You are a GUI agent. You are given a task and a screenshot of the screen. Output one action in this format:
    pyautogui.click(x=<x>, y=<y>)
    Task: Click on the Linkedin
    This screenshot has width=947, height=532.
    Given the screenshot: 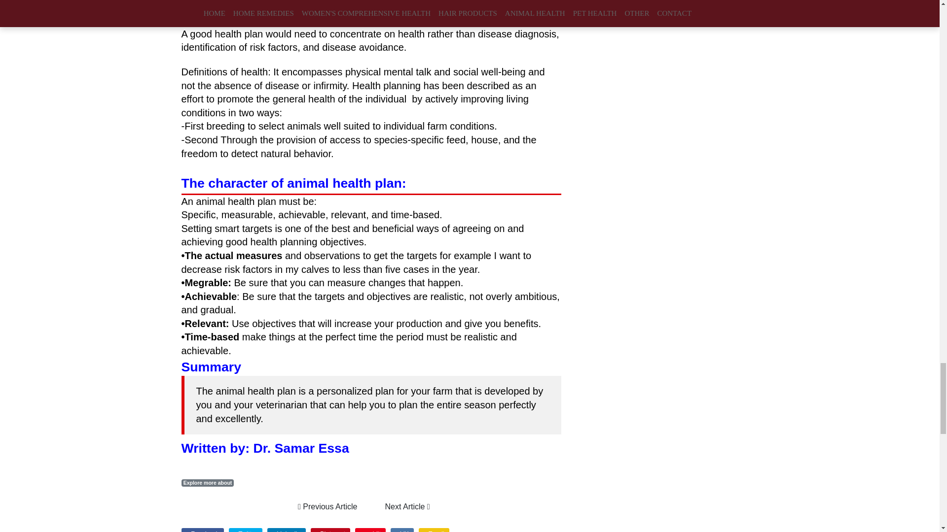 What is the action you would take?
    pyautogui.click(x=286, y=530)
    